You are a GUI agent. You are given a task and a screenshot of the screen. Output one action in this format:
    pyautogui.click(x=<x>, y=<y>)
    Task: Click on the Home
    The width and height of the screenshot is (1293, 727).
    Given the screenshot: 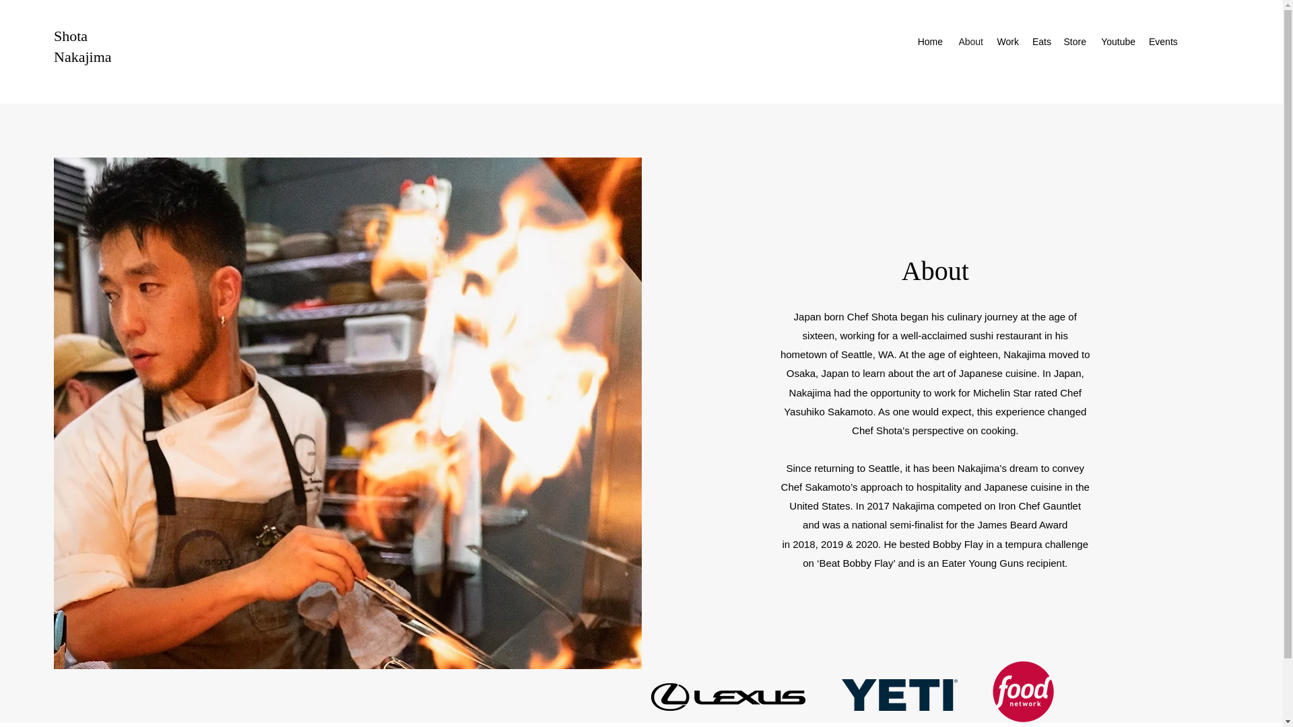 What is the action you would take?
    pyautogui.click(x=929, y=42)
    